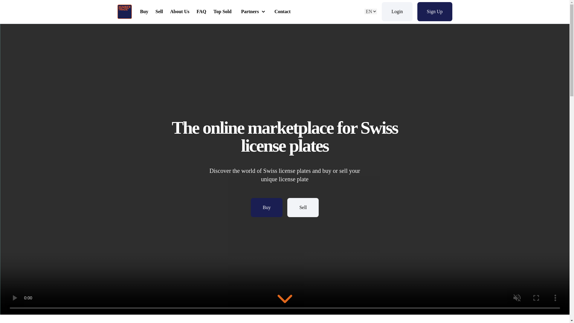 This screenshot has height=323, width=574. What do you see at coordinates (397, 11) in the screenshot?
I see `FAQ` at bounding box center [397, 11].